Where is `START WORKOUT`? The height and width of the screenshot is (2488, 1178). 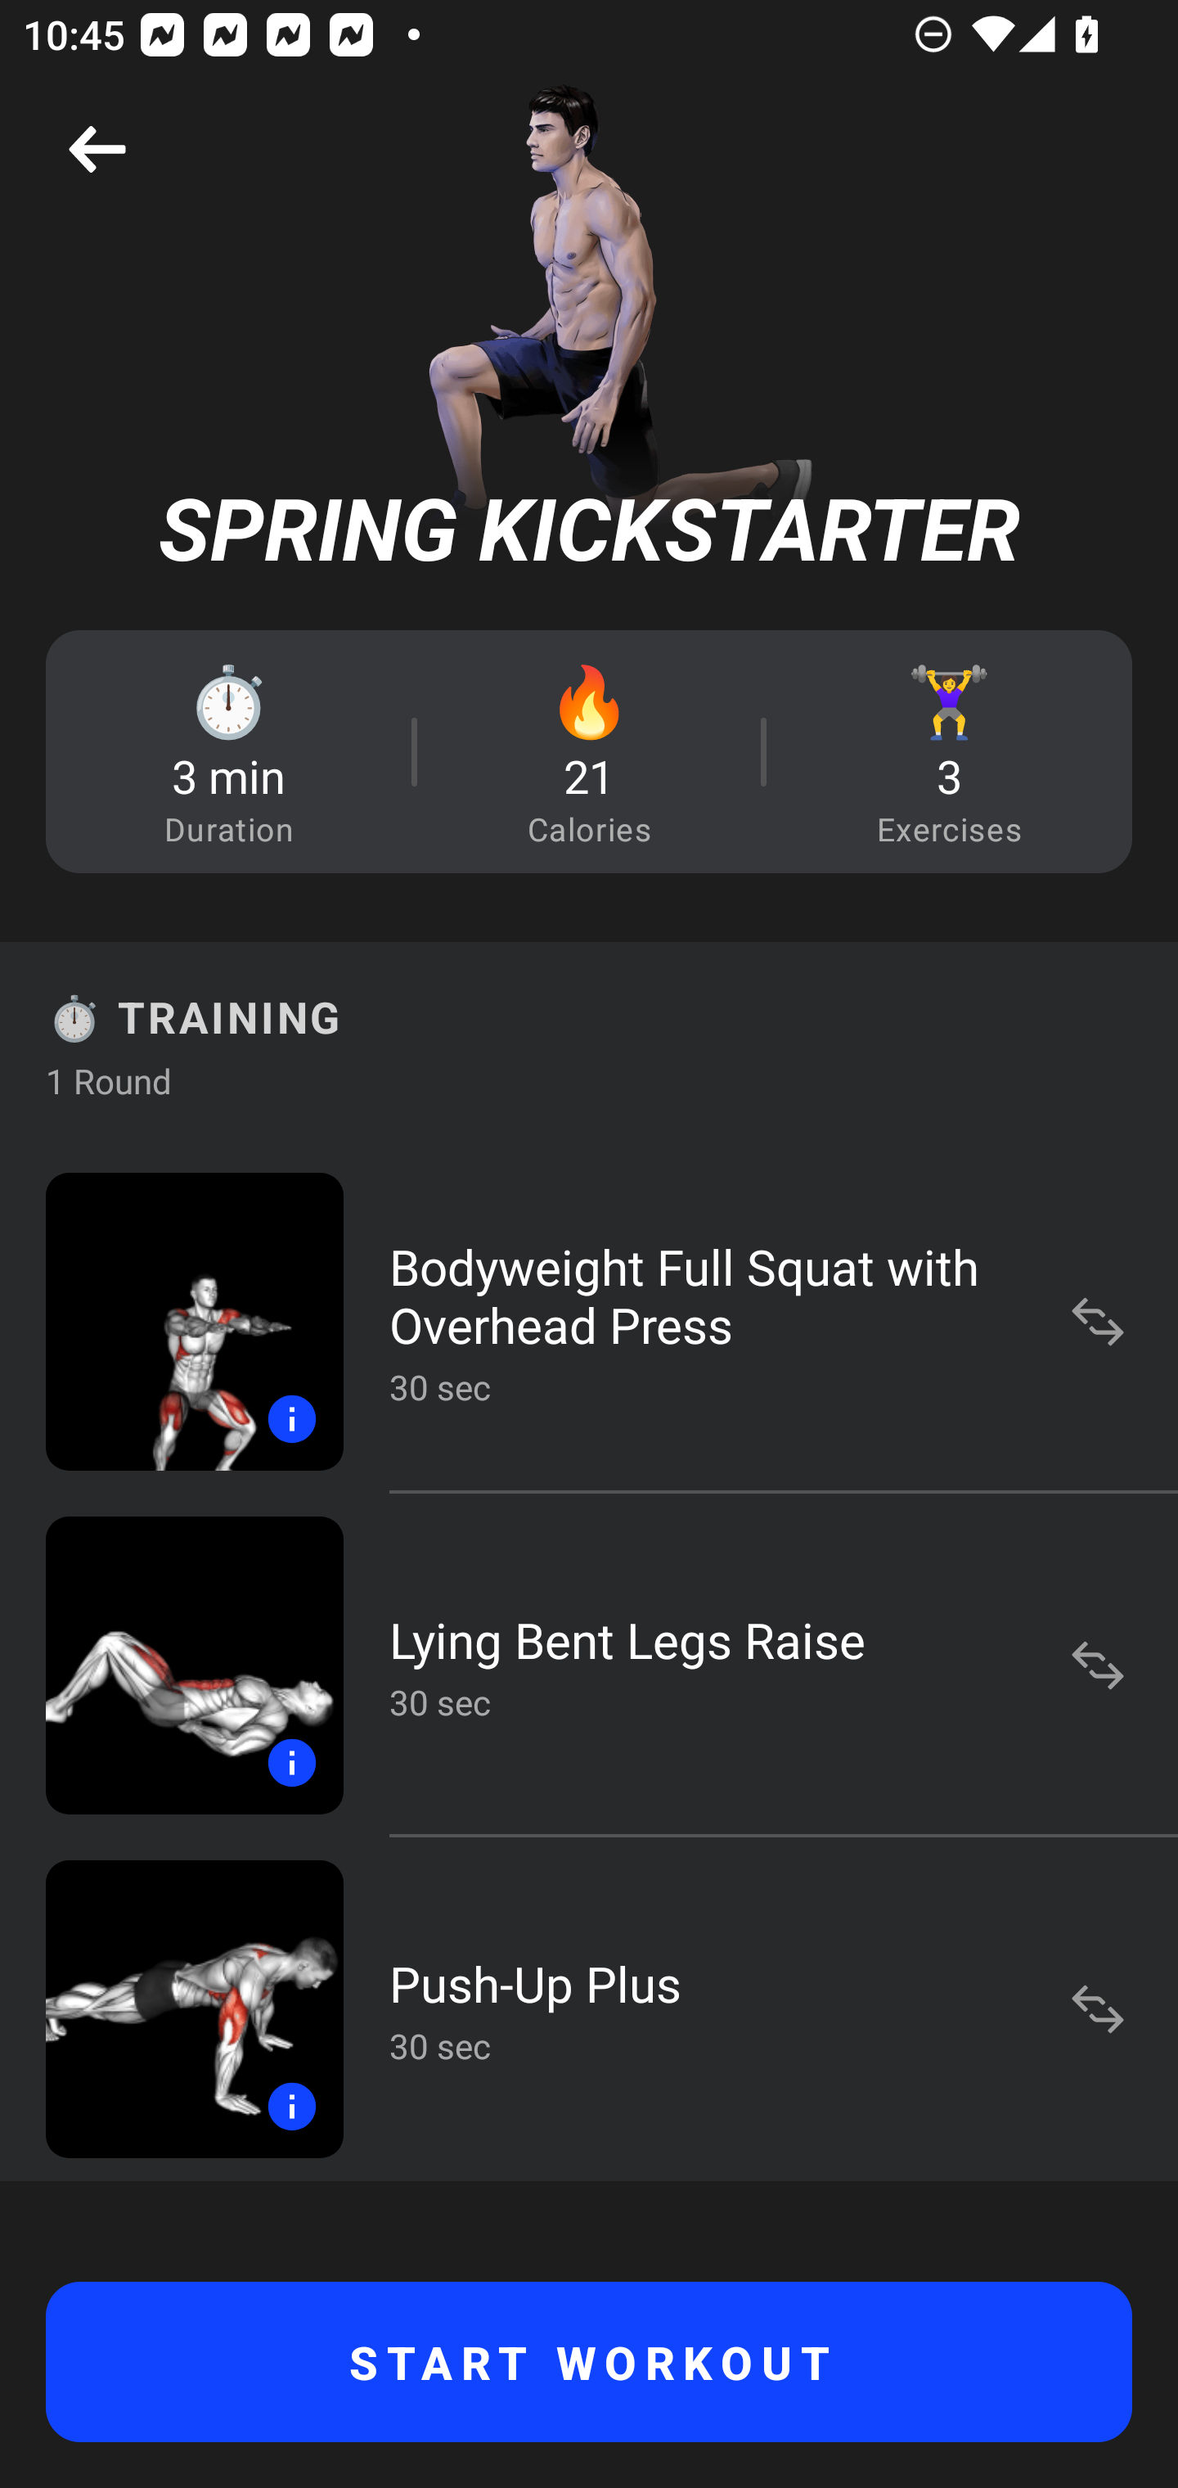 START WORKOUT is located at coordinates (589, 2362).